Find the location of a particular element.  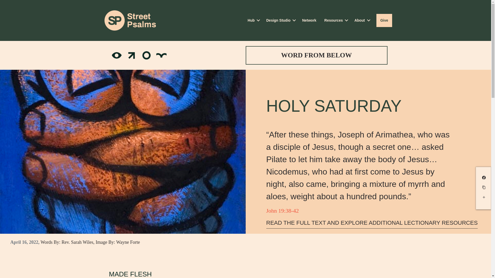

WORD FROM BELOW is located at coordinates (316, 55).